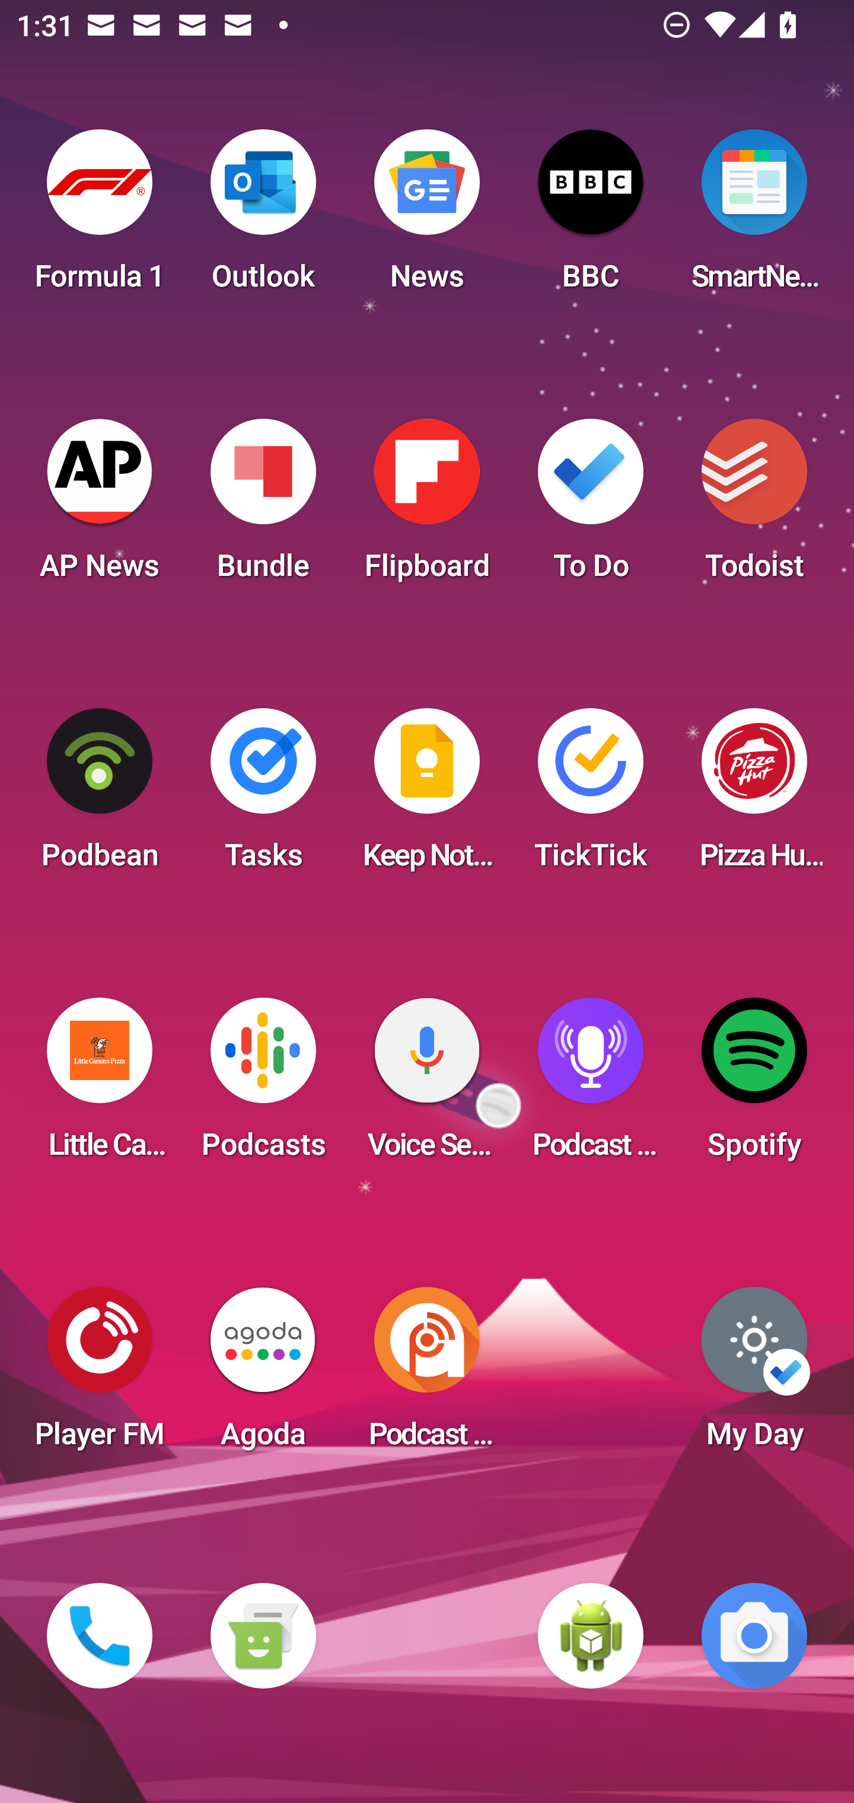 The width and height of the screenshot is (854, 1803). Describe the element at coordinates (100, 1375) in the screenshot. I see `Player FM` at that location.